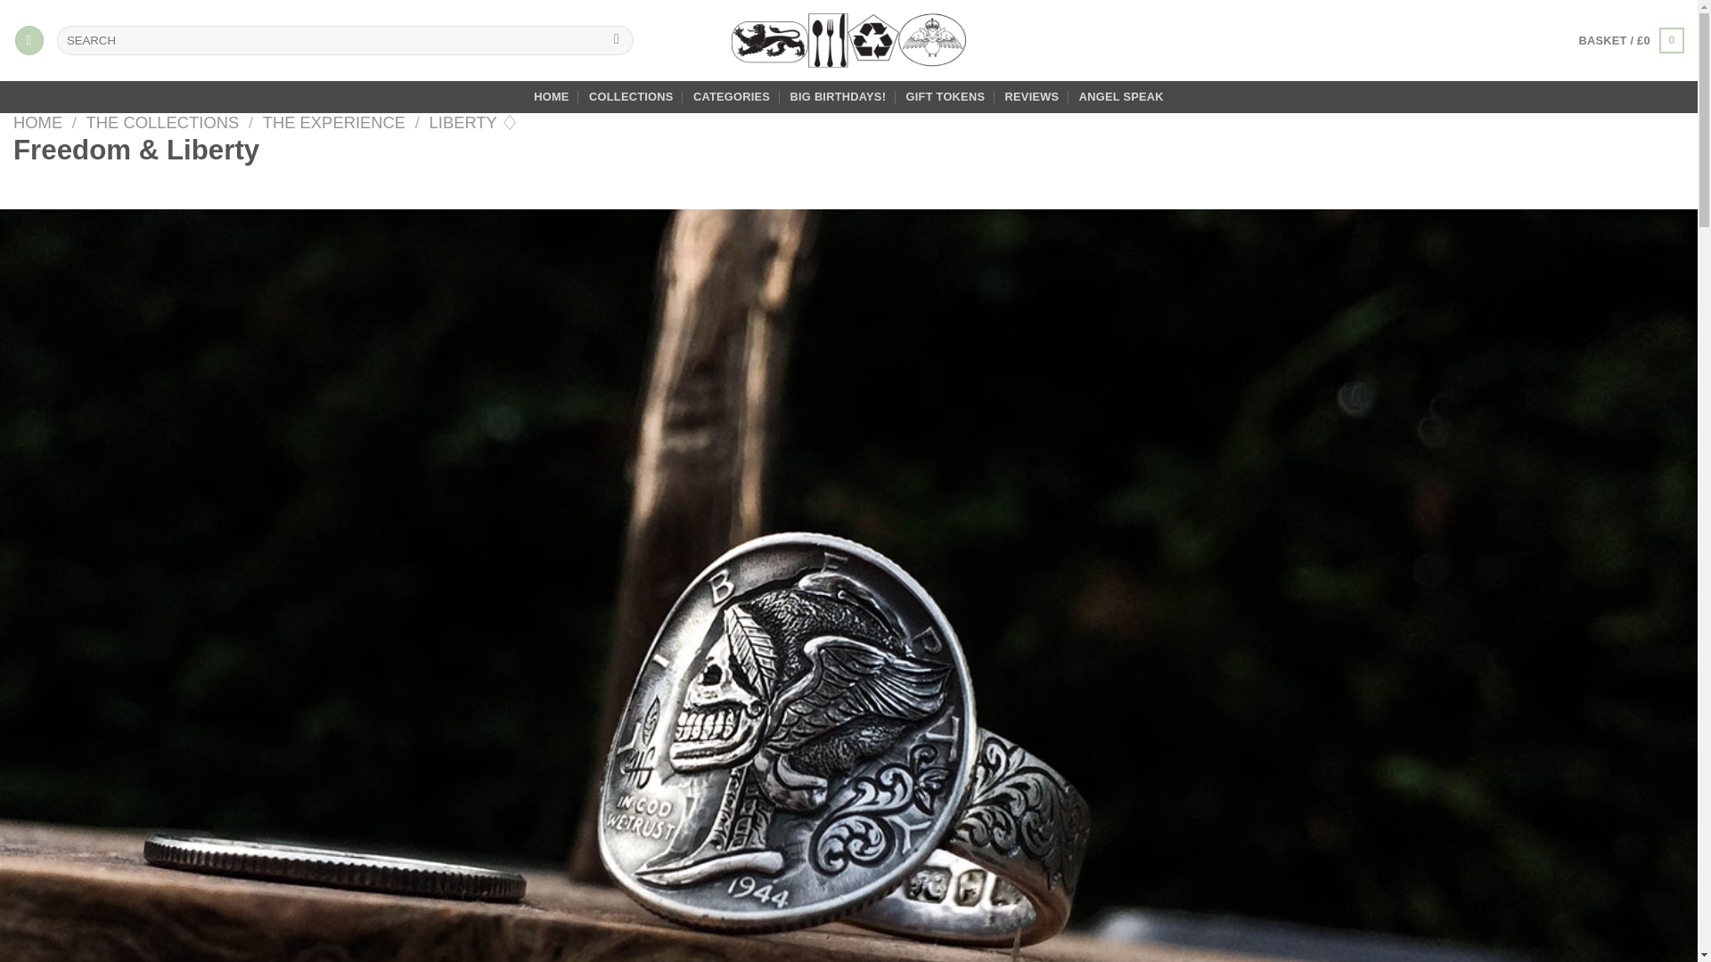 This screenshot has width=1711, height=962. What do you see at coordinates (37, 122) in the screenshot?
I see `HOME` at bounding box center [37, 122].